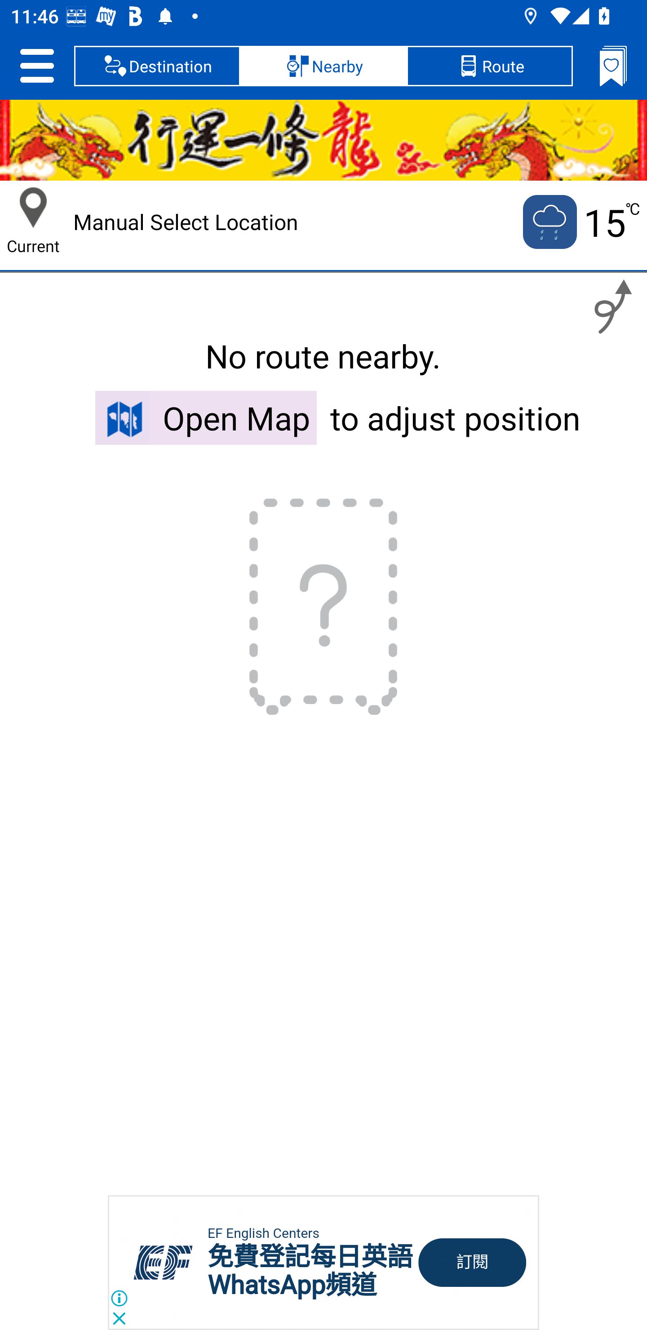 This screenshot has height=1330, width=647. Describe the element at coordinates (323, 66) in the screenshot. I see `Nearby, selected` at that location.